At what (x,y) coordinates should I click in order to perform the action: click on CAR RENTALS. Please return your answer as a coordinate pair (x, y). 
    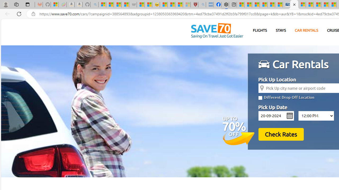
    Looking at the image, I should click on (307, 30).